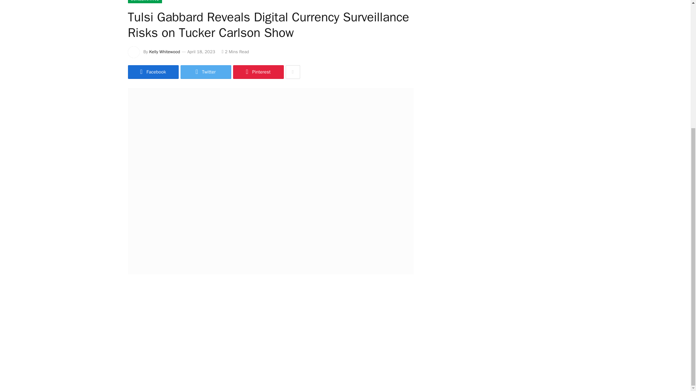  I want to click on Pinterest, so click(258, 72).